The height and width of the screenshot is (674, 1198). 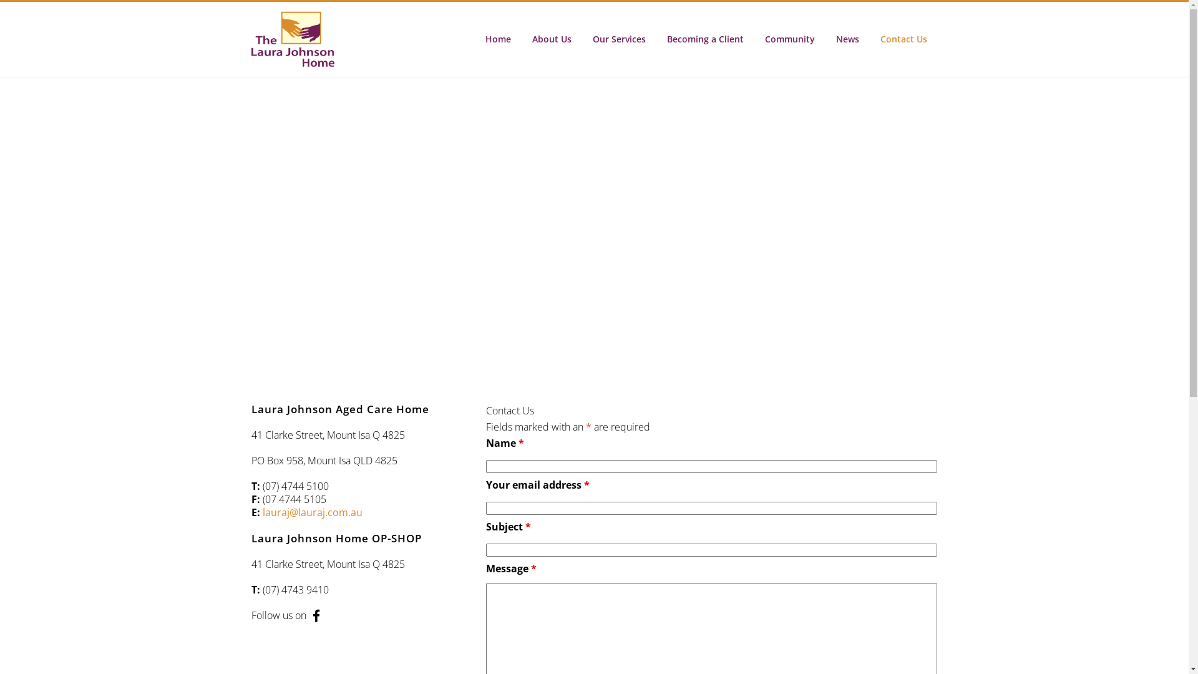 What do you see at coordinates (903, 39) in the screenshot?
I see `Contact Us` at bounding box center [903, 39].